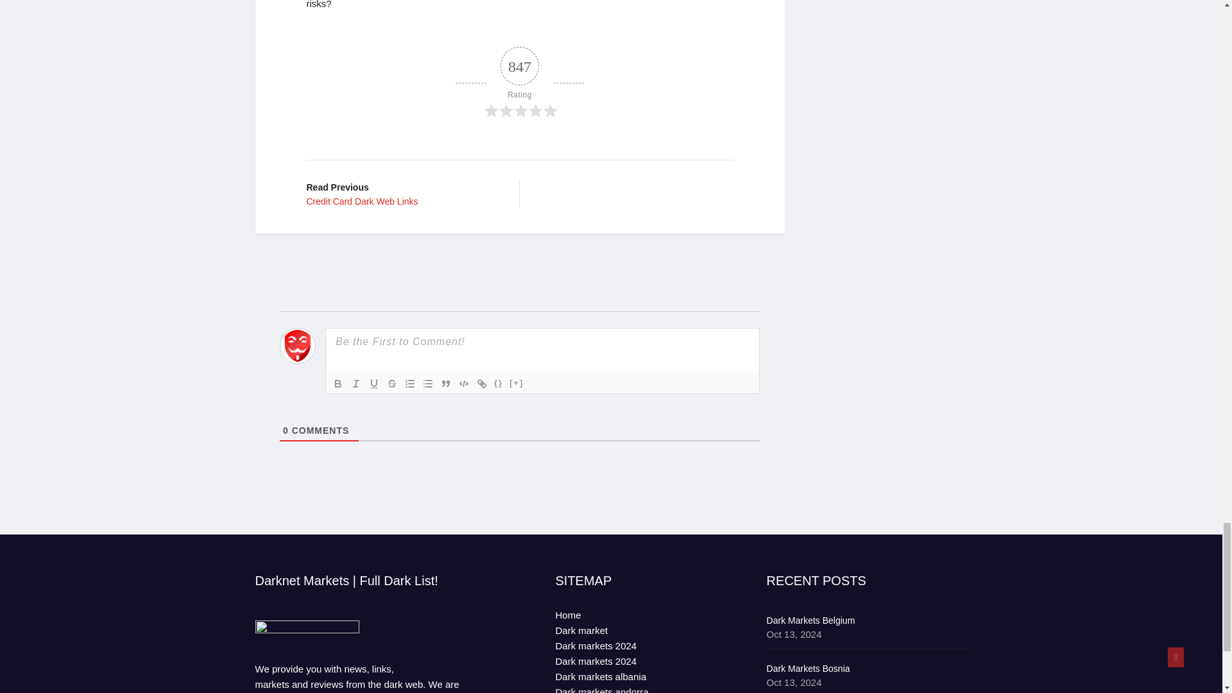  I want to click on Source Code, so click(409, 384).